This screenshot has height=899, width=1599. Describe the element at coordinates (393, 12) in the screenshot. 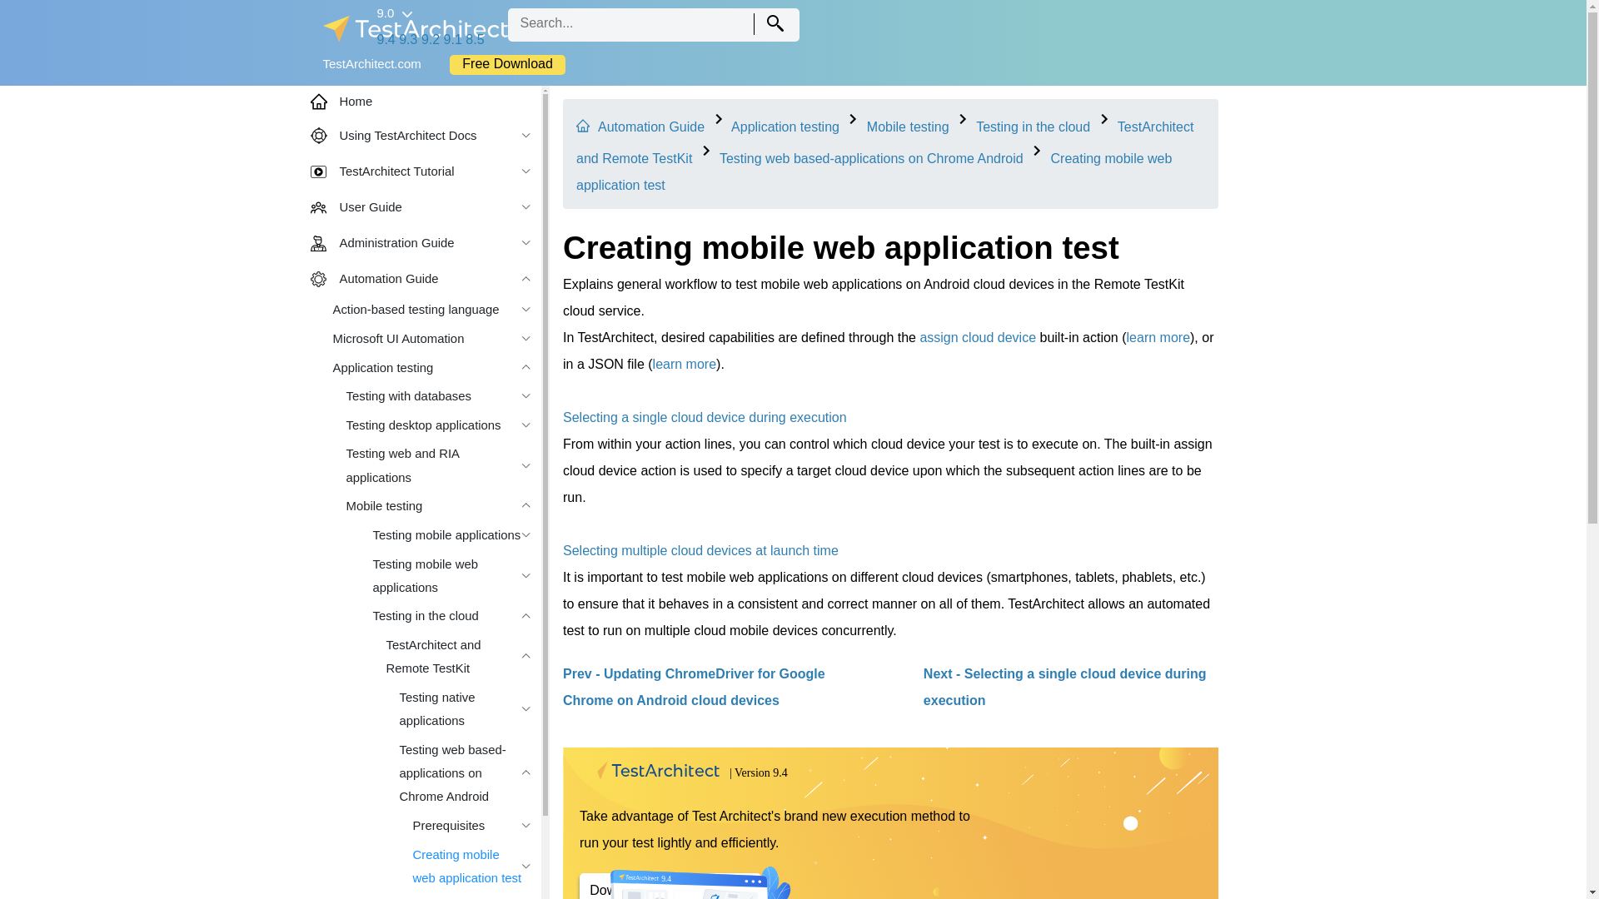

I see `9.0` at that location.